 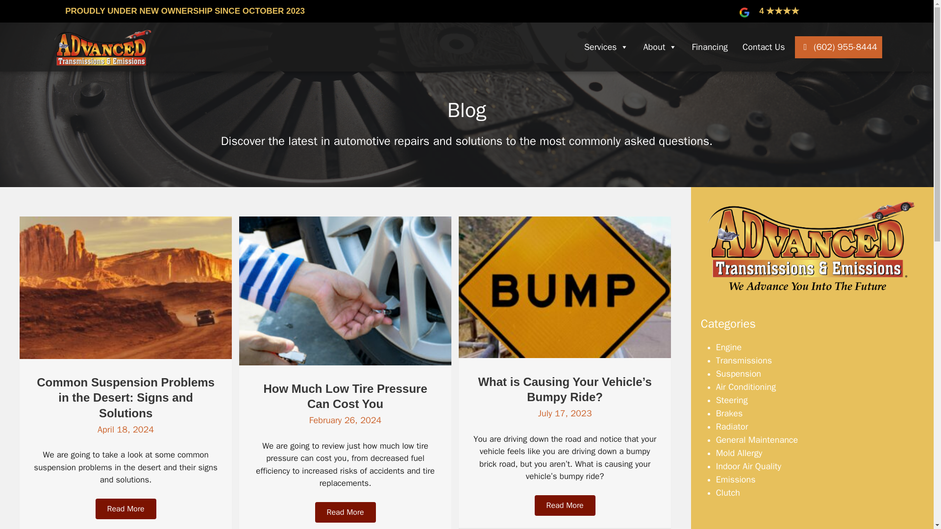 What do you see at coordinates (744, 12) in the screenshot?
I see `Google Rainbow Icon` at bounding box center [744, 12].